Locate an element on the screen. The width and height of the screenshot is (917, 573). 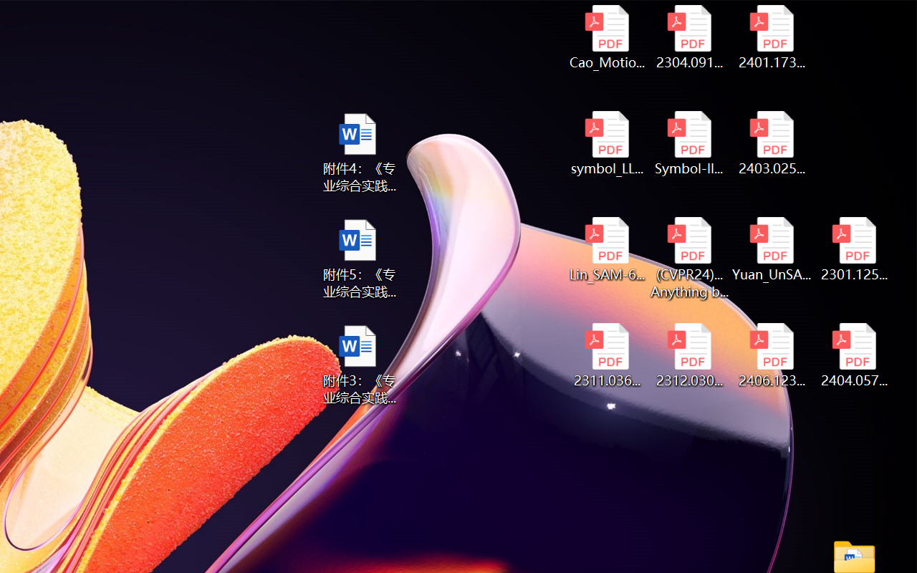
2403.02502v1.pdf is located at coordinates (772, 143).